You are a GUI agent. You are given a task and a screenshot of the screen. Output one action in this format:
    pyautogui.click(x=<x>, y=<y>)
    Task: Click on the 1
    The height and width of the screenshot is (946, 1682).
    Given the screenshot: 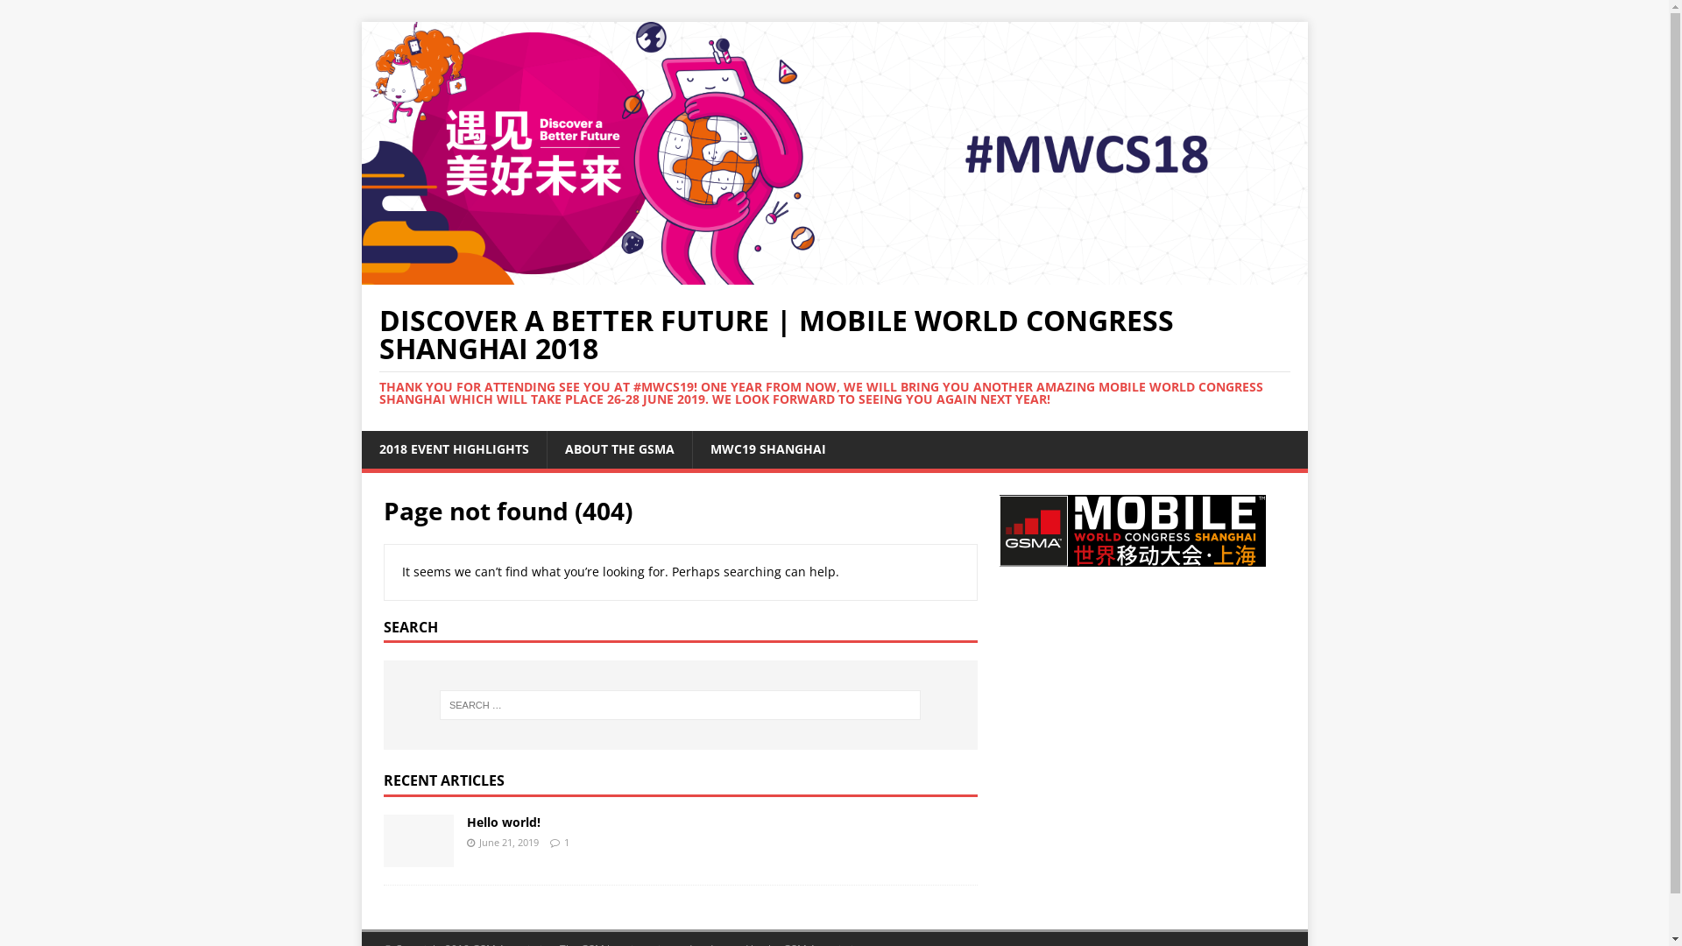 What is the action you would take?
    pyautogui.click(x=567, y=843)
    